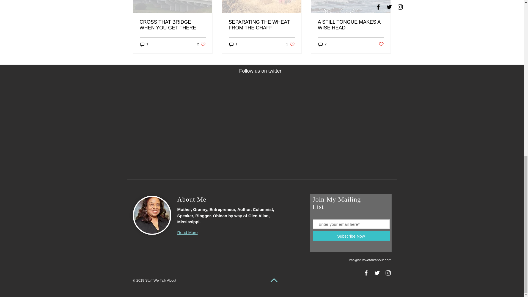  Describe the element at coordinates (173, 25) in the screenshot. I see `CROSS THAT BRIDGE WHEN YOU GET THERE` at that location.